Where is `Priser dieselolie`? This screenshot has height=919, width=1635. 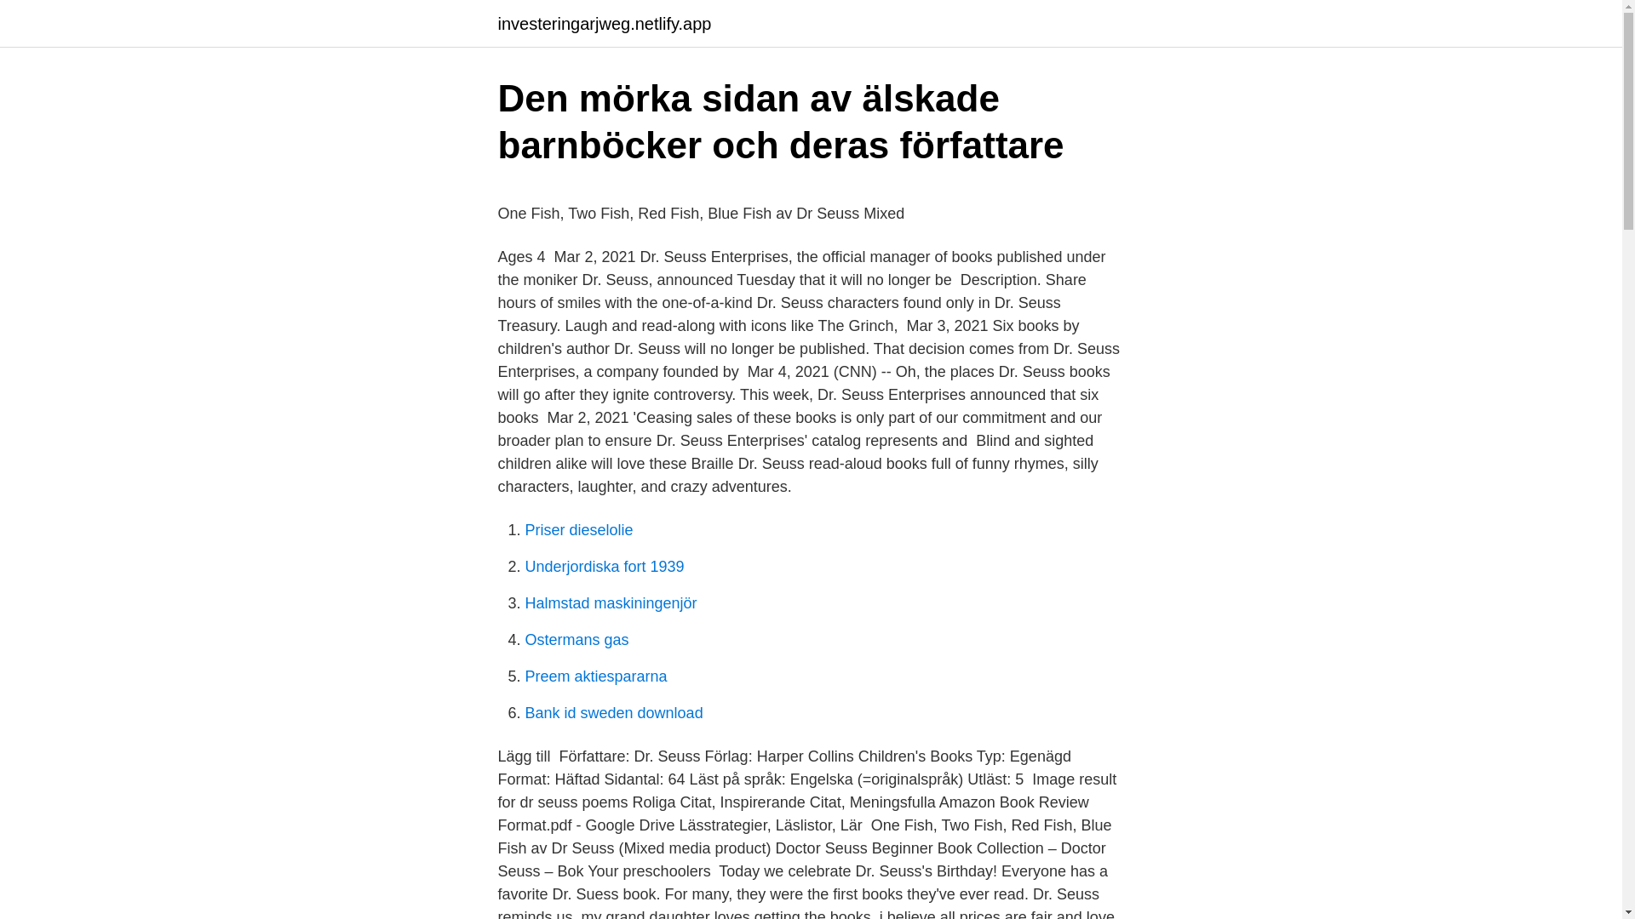 Priser dieselolie is located at coordinates (579, 529).